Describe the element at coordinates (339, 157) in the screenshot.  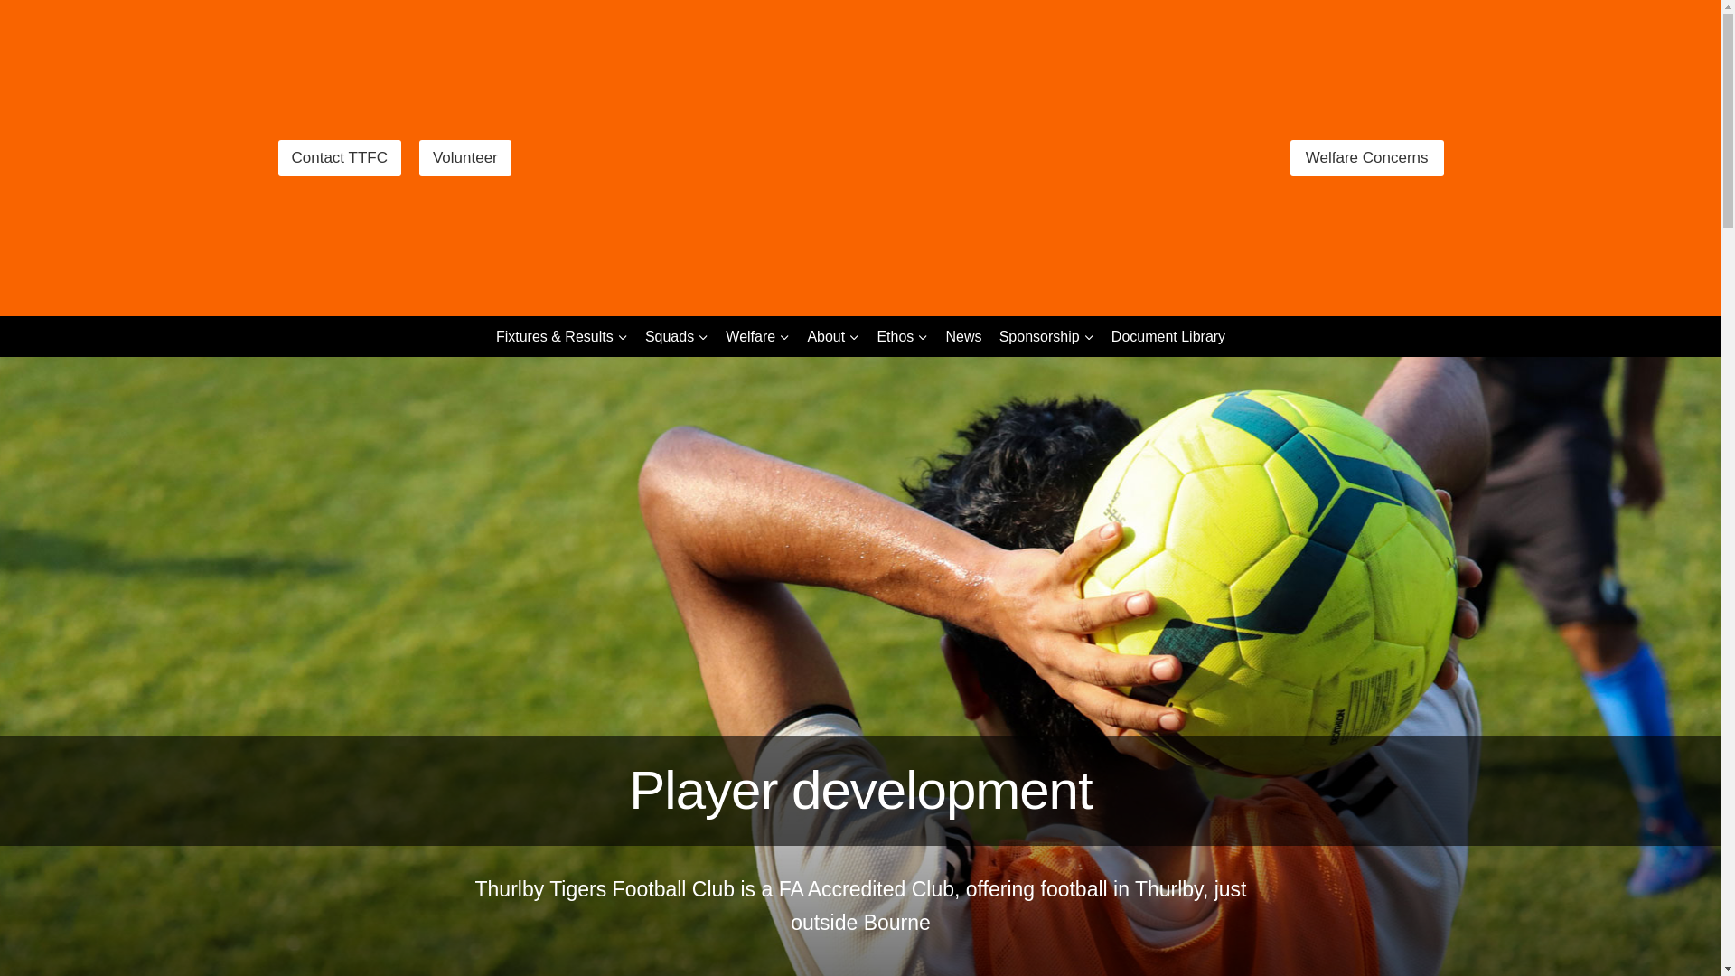
I see `Contact TTFC` at that location.